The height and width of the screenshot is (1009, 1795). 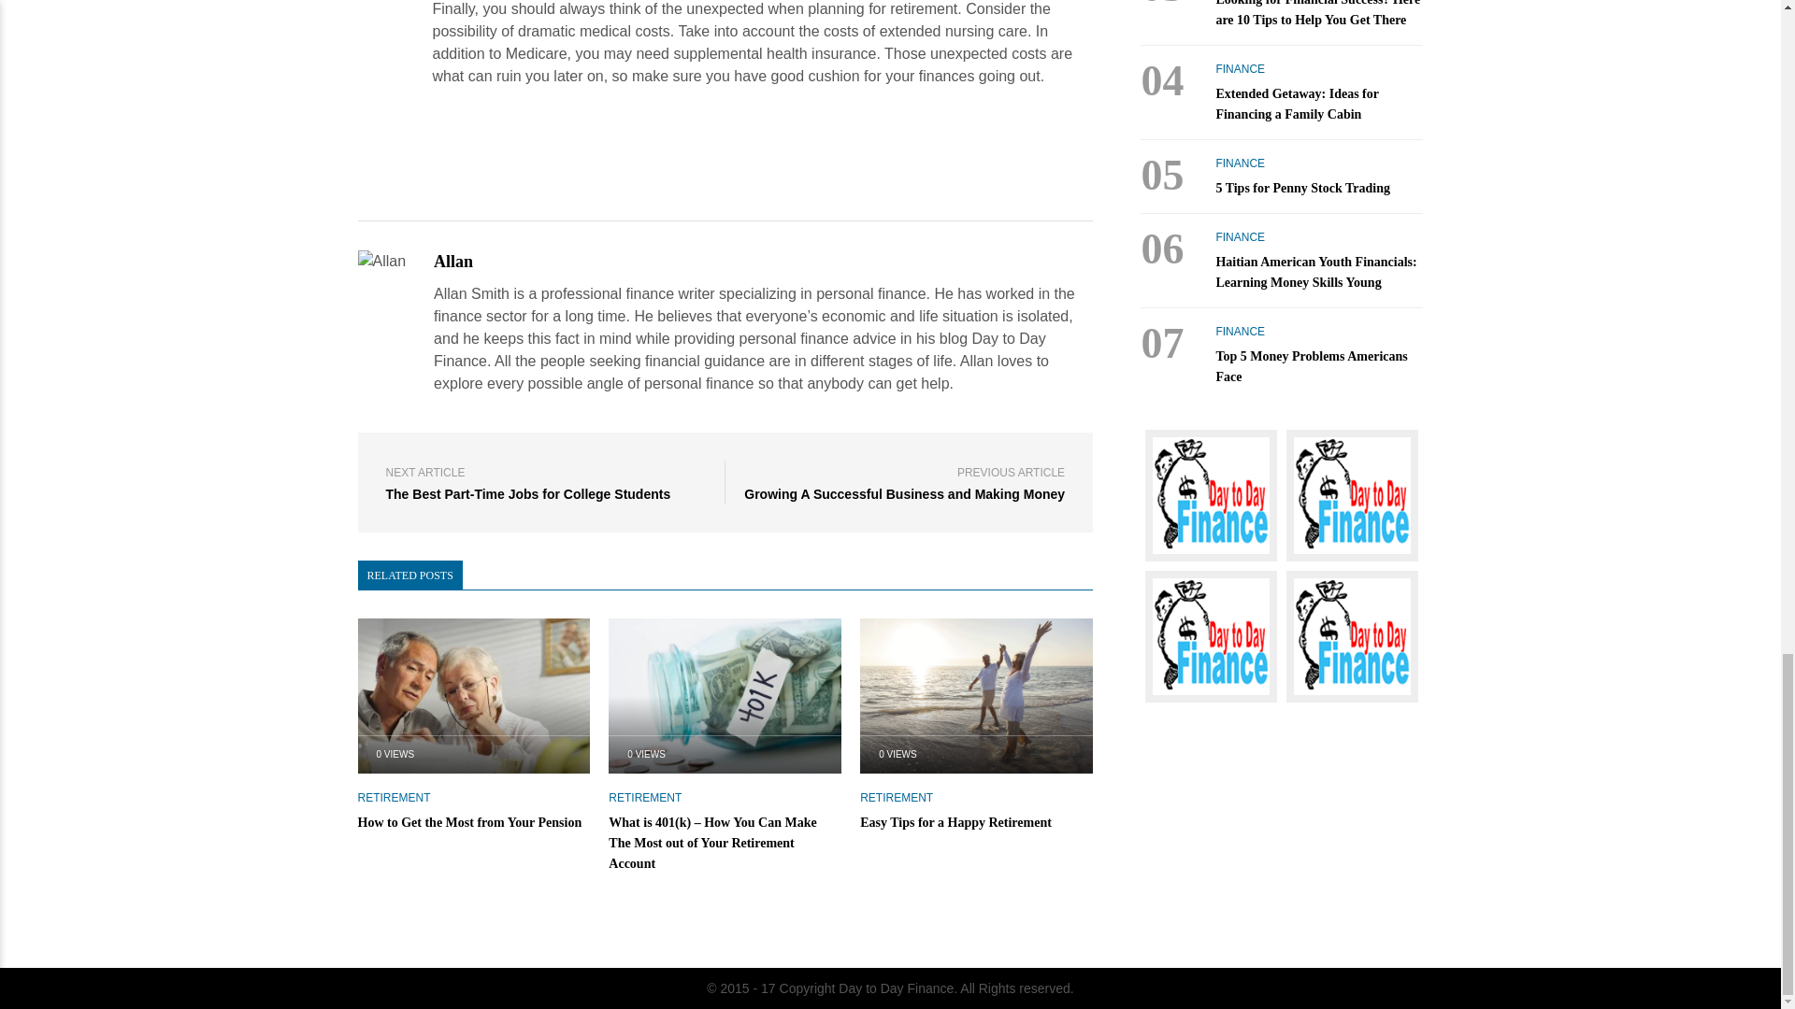 I want to click on Banner, so click(x=1352, y=495).